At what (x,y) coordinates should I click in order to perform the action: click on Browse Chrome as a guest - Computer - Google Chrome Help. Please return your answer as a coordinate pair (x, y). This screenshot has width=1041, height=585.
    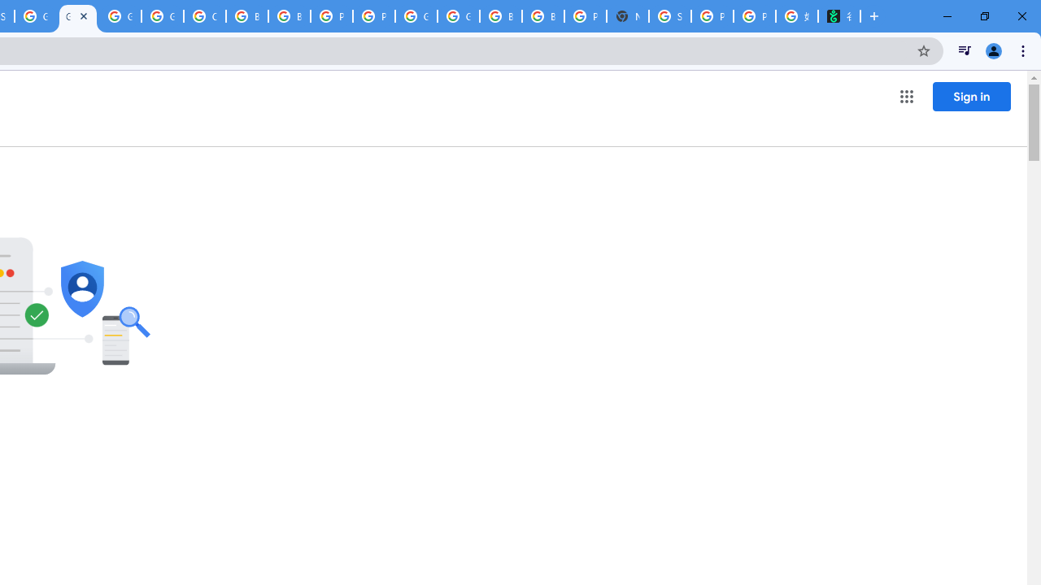
    Looking at the image, I should click on (501, 16).